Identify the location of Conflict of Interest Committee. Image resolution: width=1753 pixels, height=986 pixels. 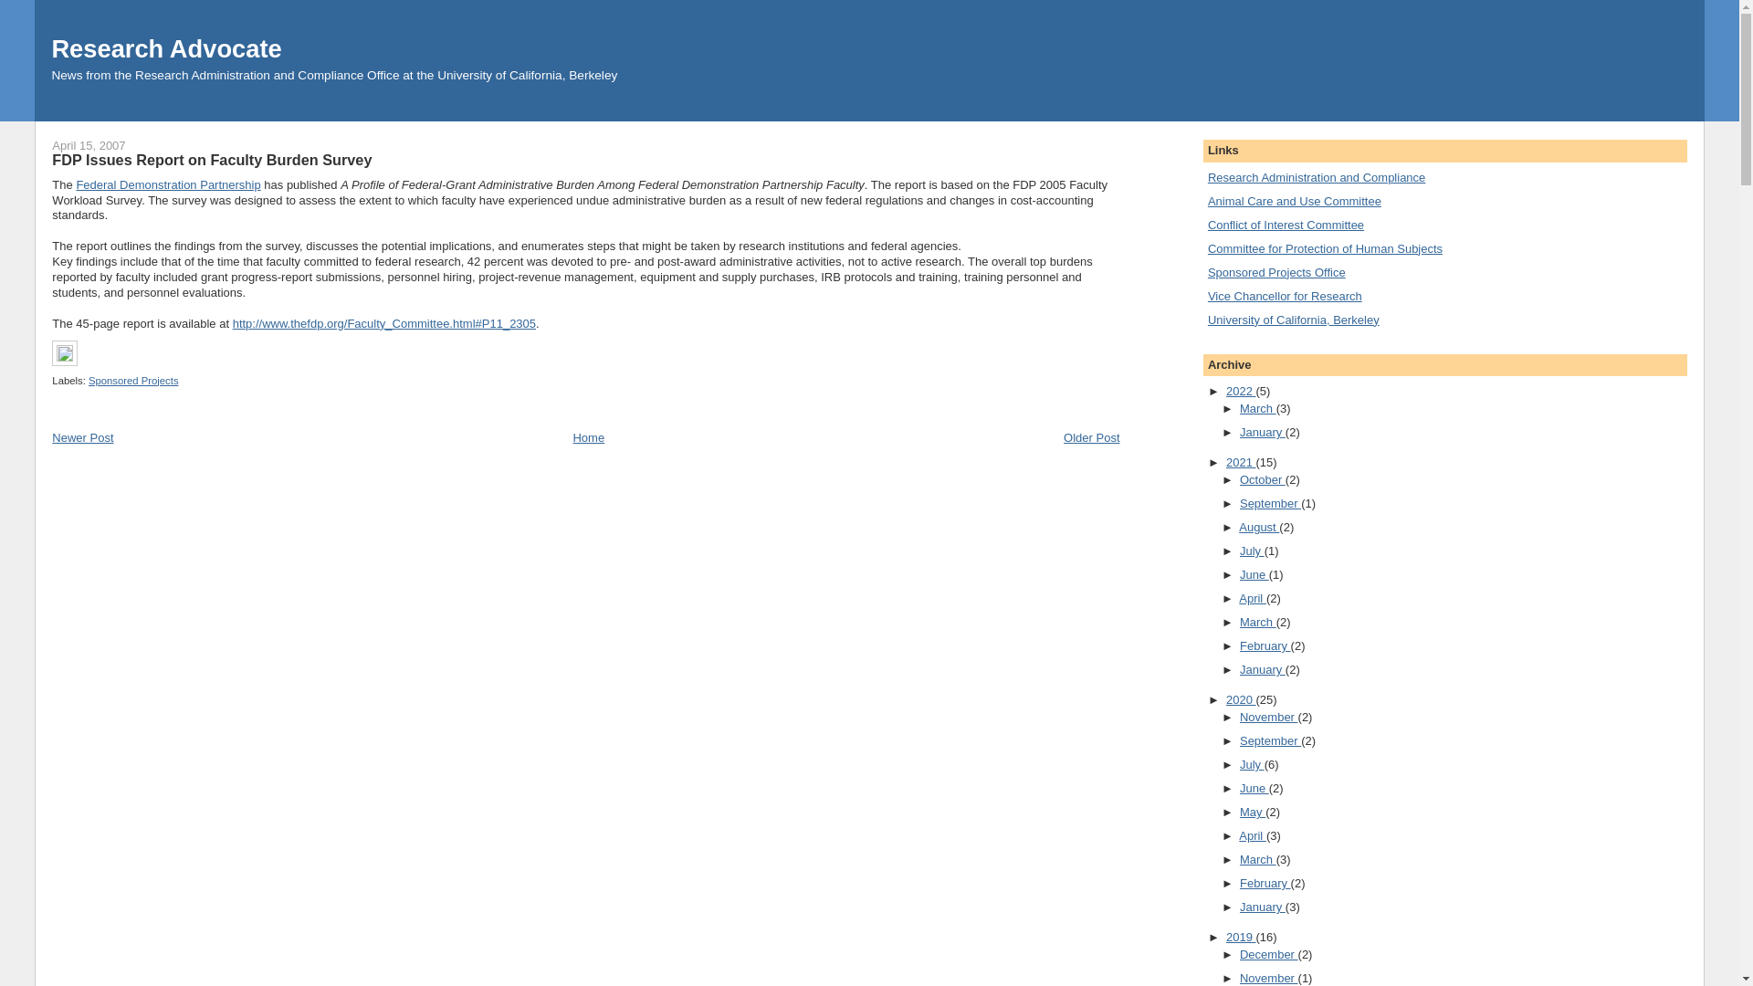
(1286, 225).